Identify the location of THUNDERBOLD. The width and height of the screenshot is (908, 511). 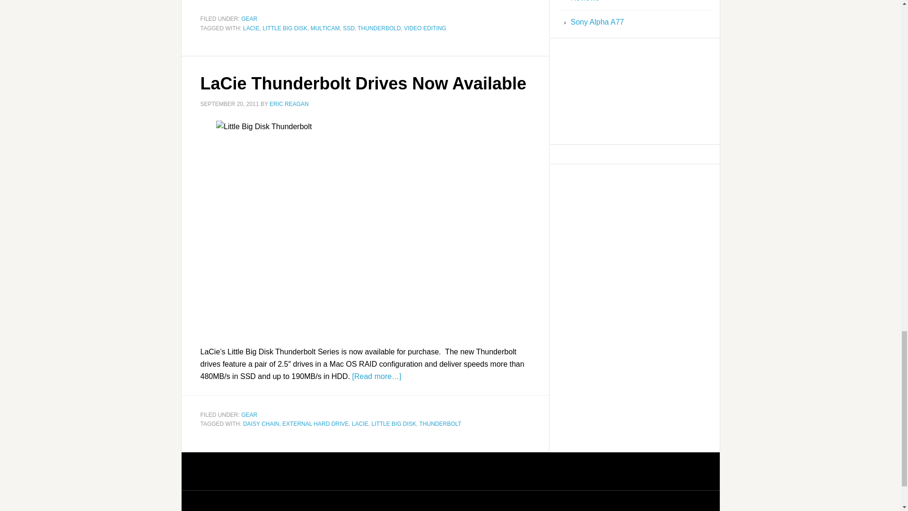
(379, 27).